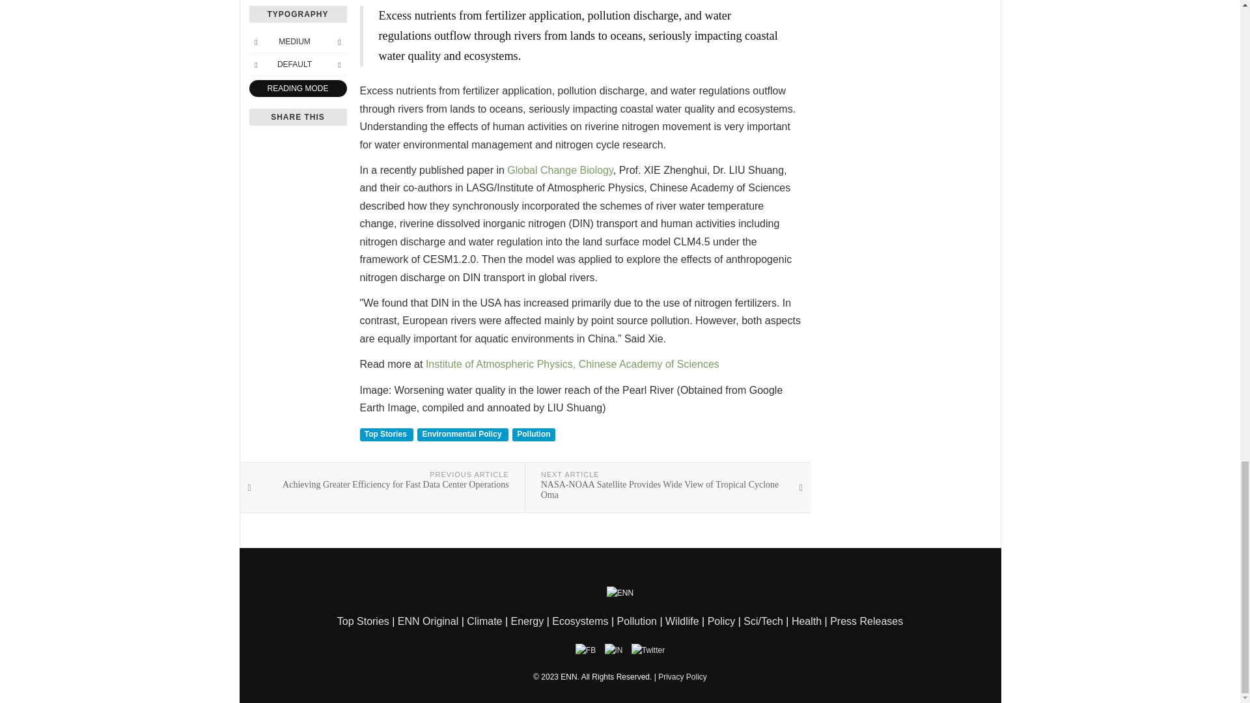 This screenshot has height=703, width=1250. Describe the element at coordinates (339, 41) in the screenshot. I see `Bigger Font` at that location.